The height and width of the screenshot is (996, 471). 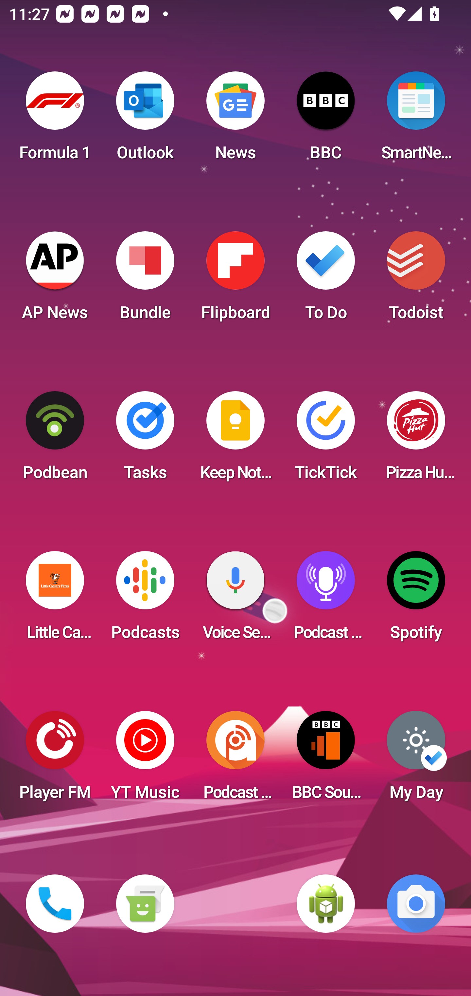 I want to click on Phone, so click(x=55, y=904).